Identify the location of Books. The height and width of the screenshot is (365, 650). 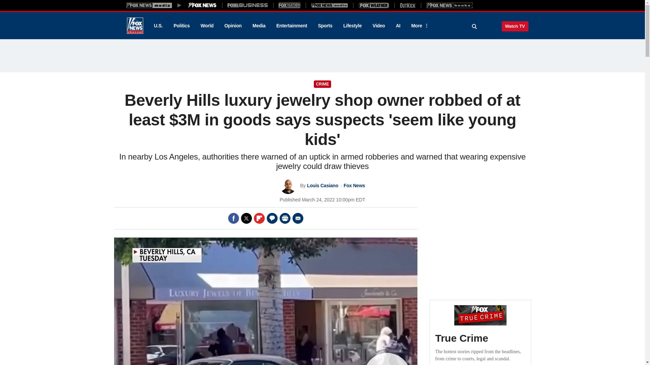
(450, 5).